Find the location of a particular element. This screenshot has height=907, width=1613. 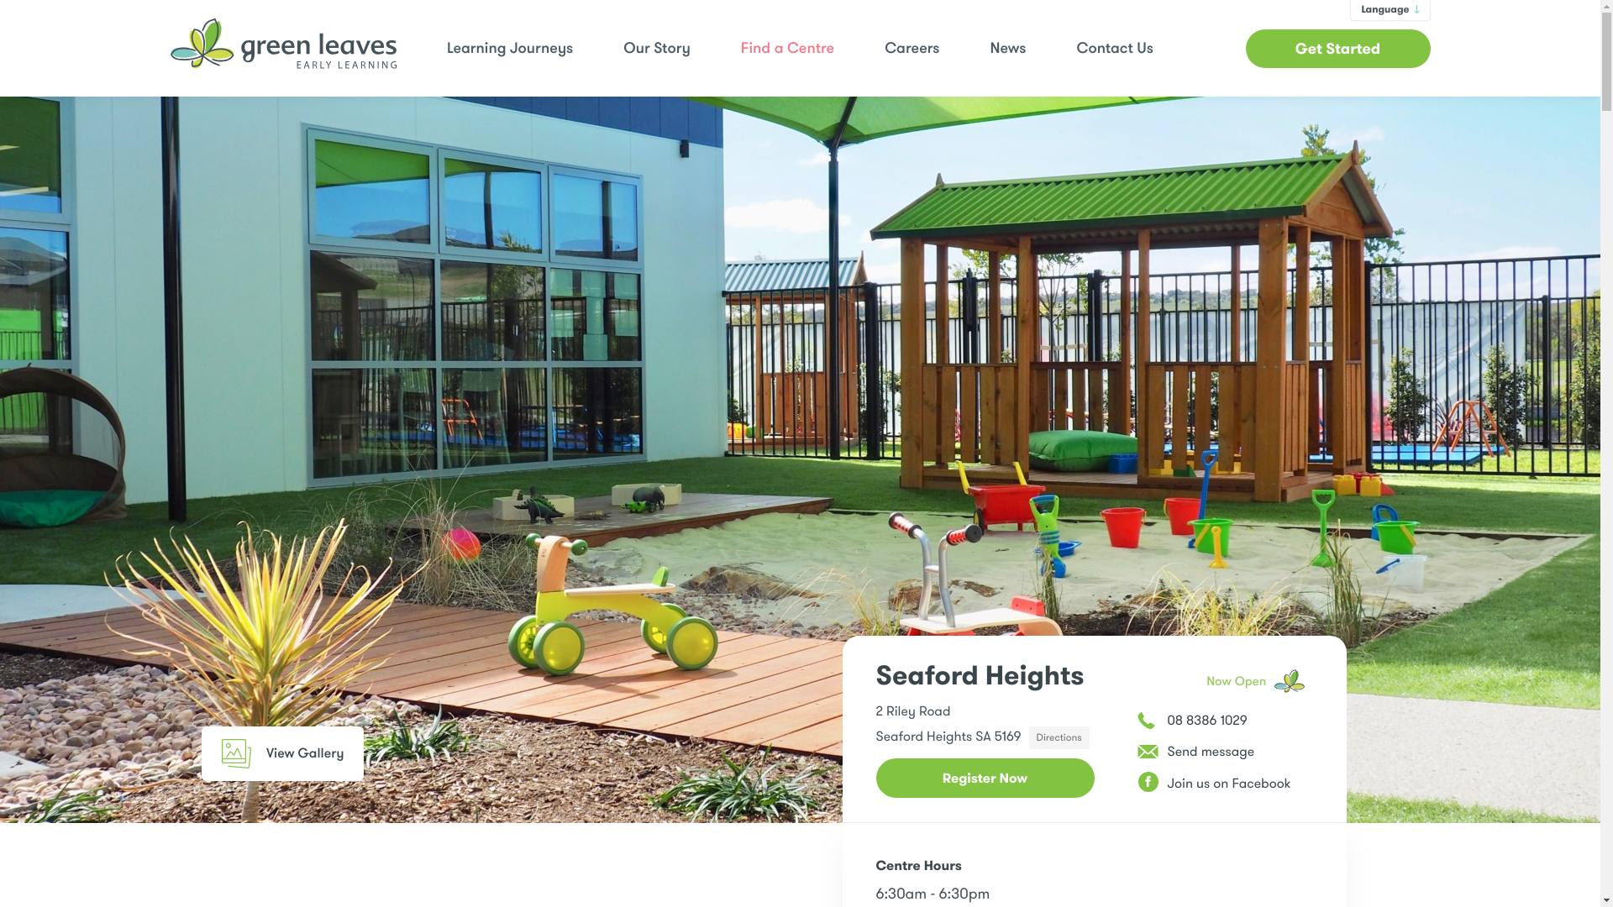

Get Started is located at coordinates (1337, 48).